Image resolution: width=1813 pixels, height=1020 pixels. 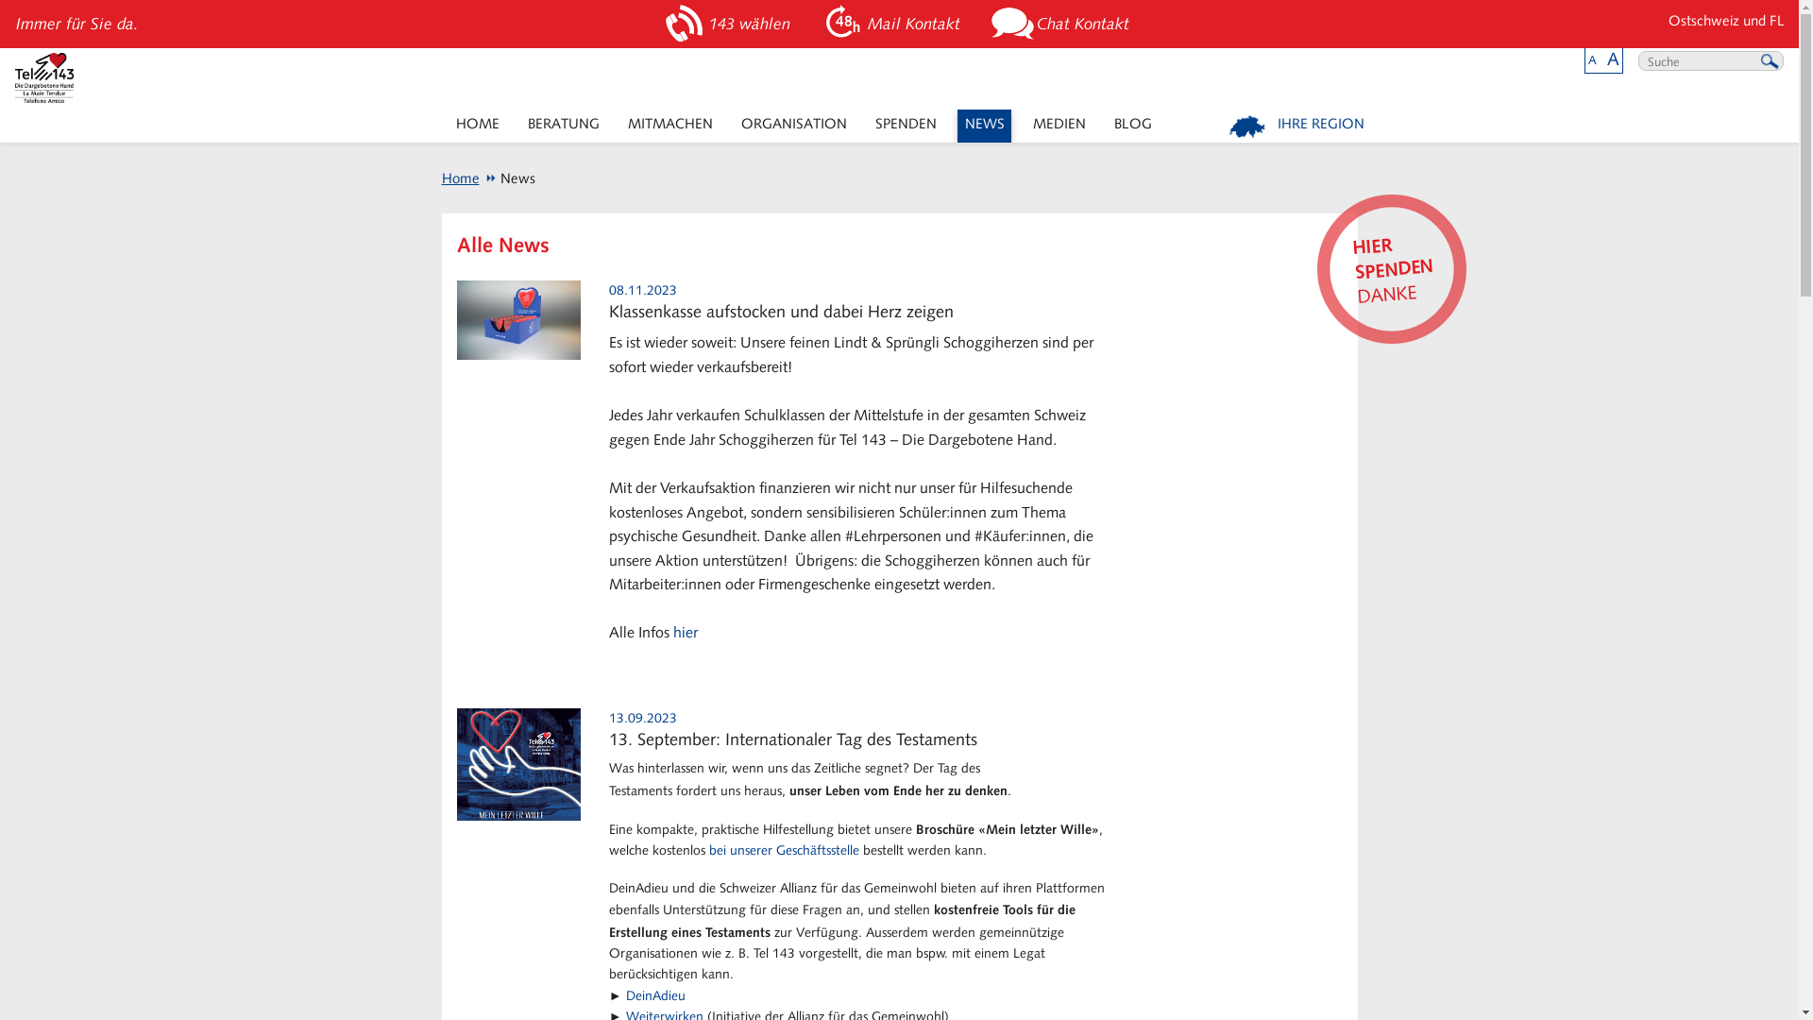 What do you see at coordinates (1133, 127) in the screenshot?
I see `BLOG` at bounding box center [1133, 127].